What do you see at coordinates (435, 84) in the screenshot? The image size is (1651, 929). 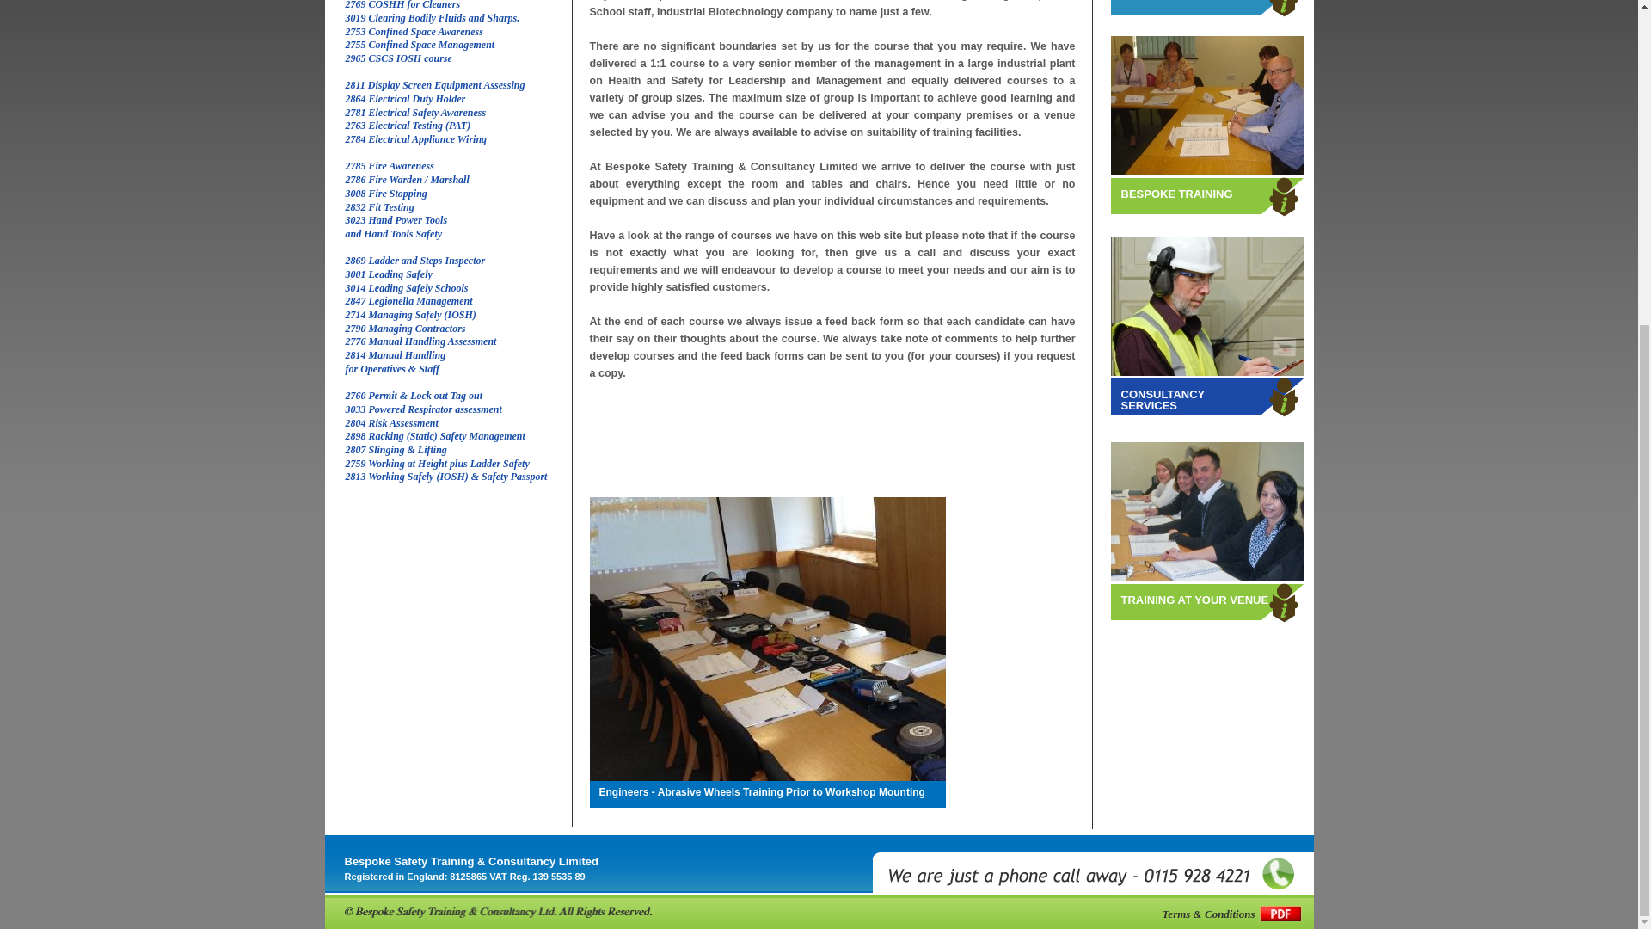 I see `2811 Display Screen Equipment Assessing` at bounding box center [435, 84].